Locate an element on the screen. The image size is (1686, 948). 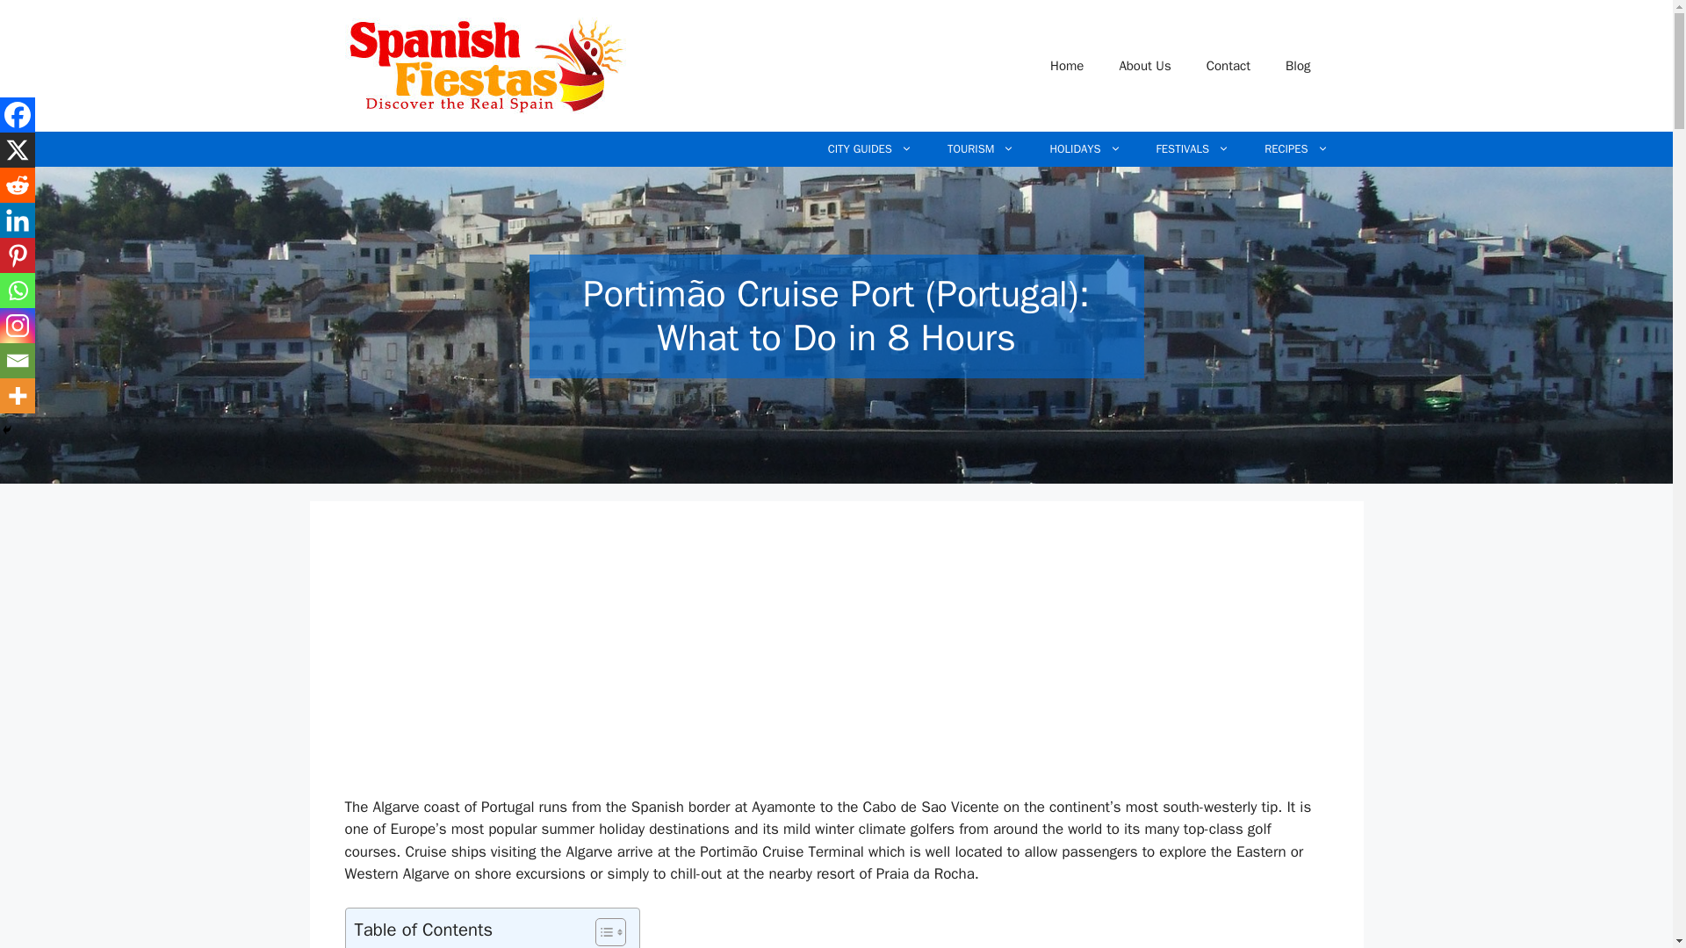
RECIPES is located at coordinates (1296, 149).